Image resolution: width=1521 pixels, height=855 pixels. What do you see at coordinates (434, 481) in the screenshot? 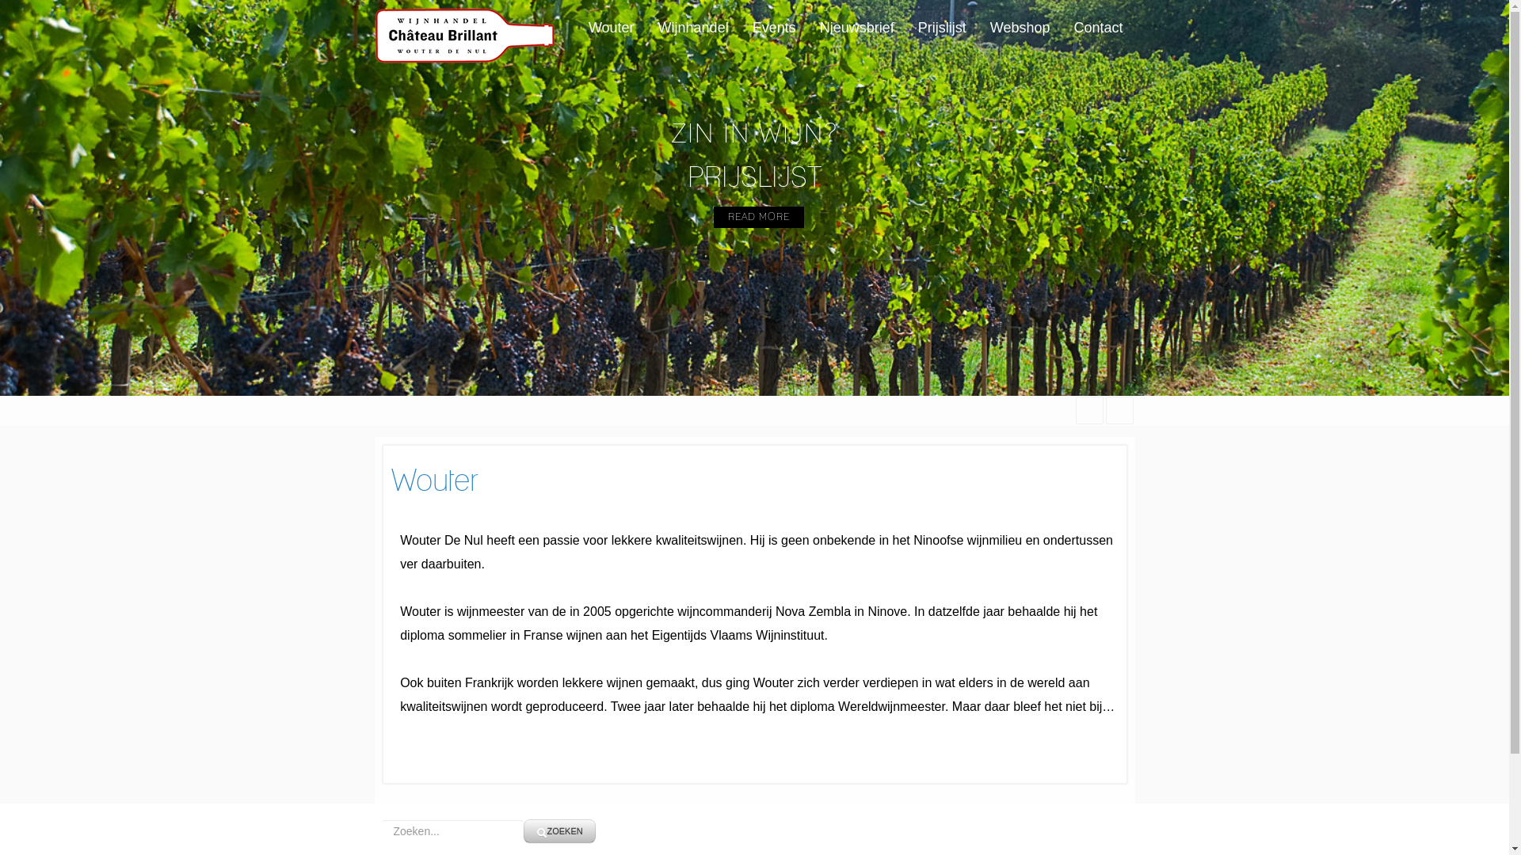
I see `Wouter` at bounding box center [434, 481].